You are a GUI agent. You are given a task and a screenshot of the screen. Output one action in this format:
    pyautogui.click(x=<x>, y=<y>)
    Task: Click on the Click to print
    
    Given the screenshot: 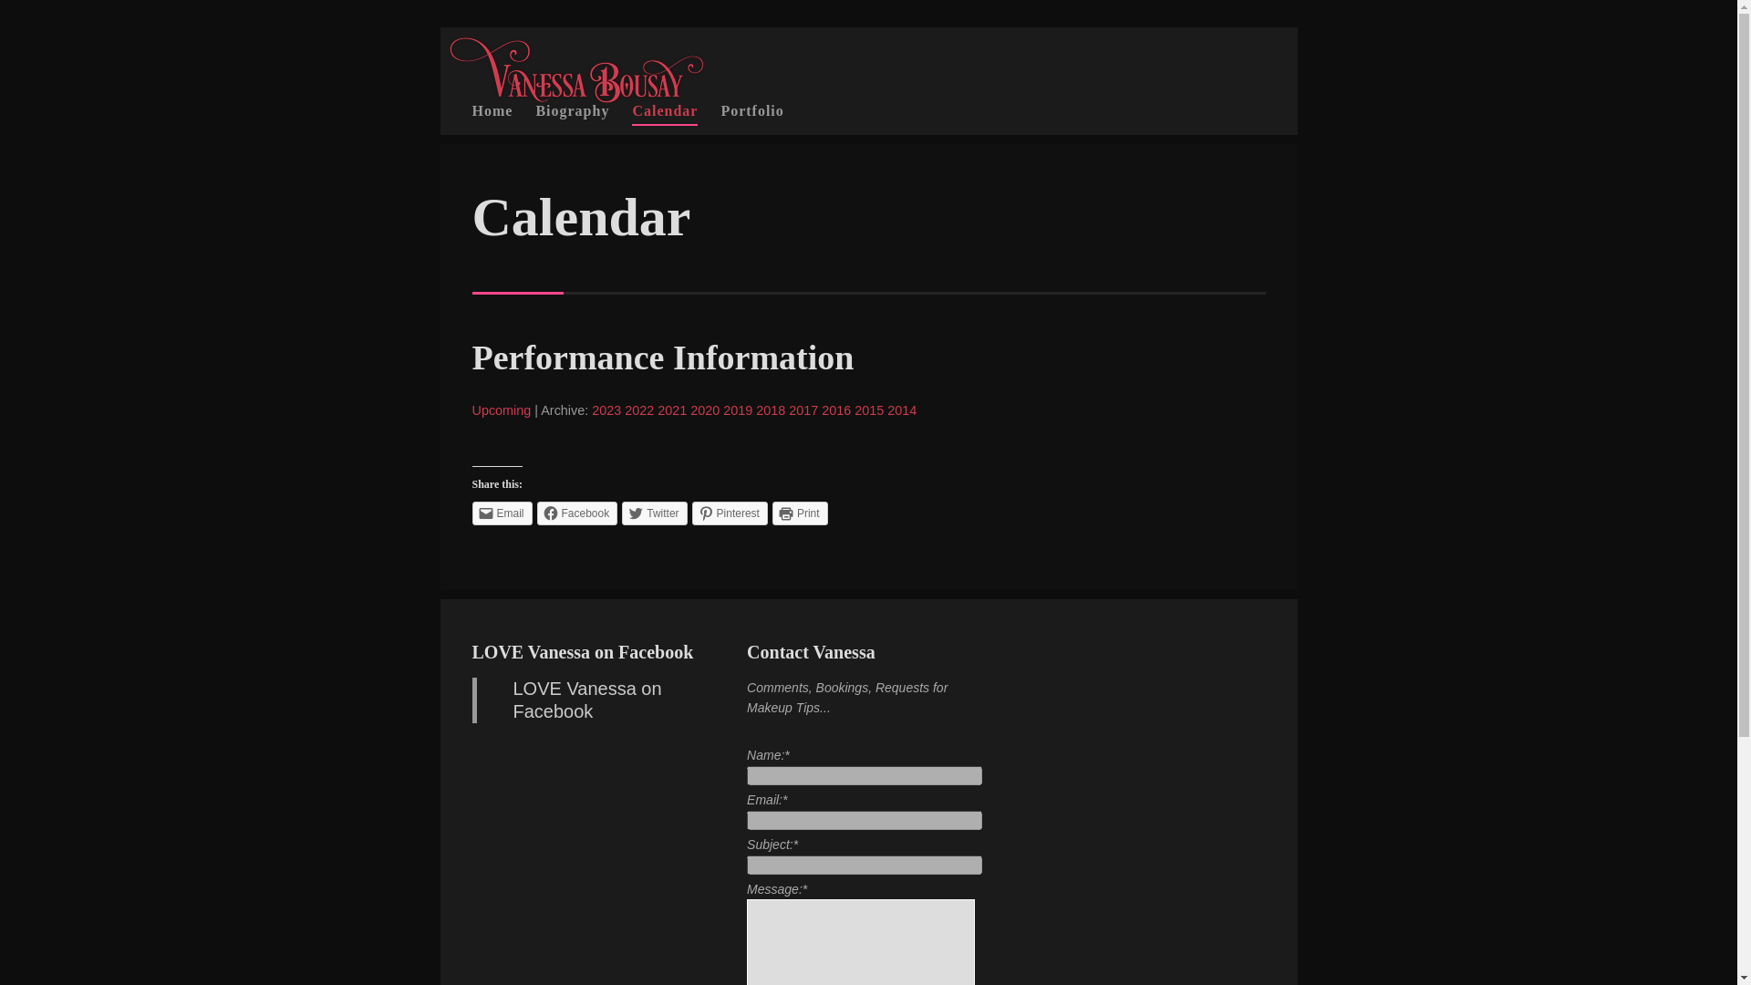 What is the action you would take?
    pyautogui.click(x=800, y=513)
    